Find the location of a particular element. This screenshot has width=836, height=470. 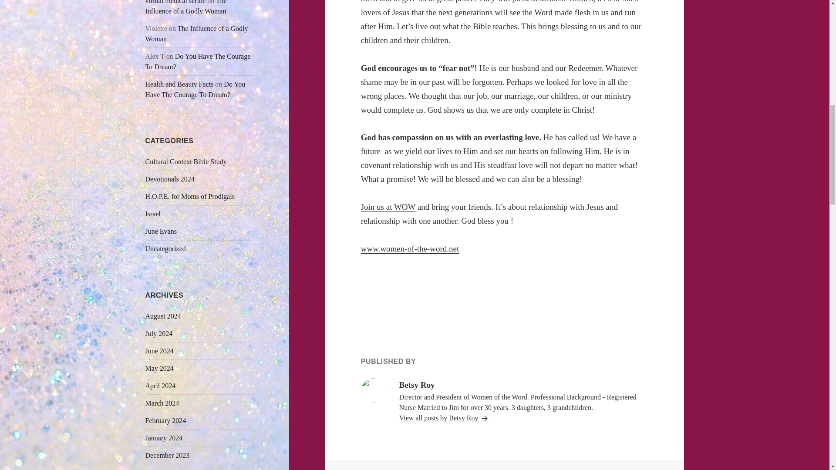

June 2024 is located at coordinates (159, 351).